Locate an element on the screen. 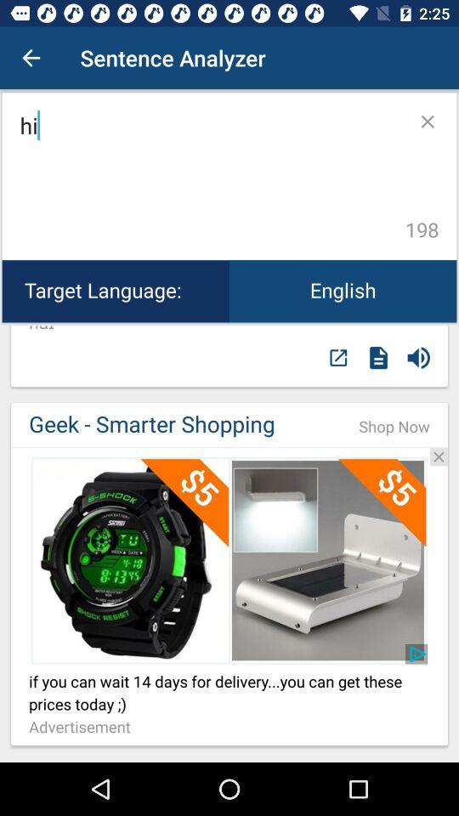 Image resolution: width=459 pixels, height=816 pixels. advertisement website is located at coordinates (229, 560).